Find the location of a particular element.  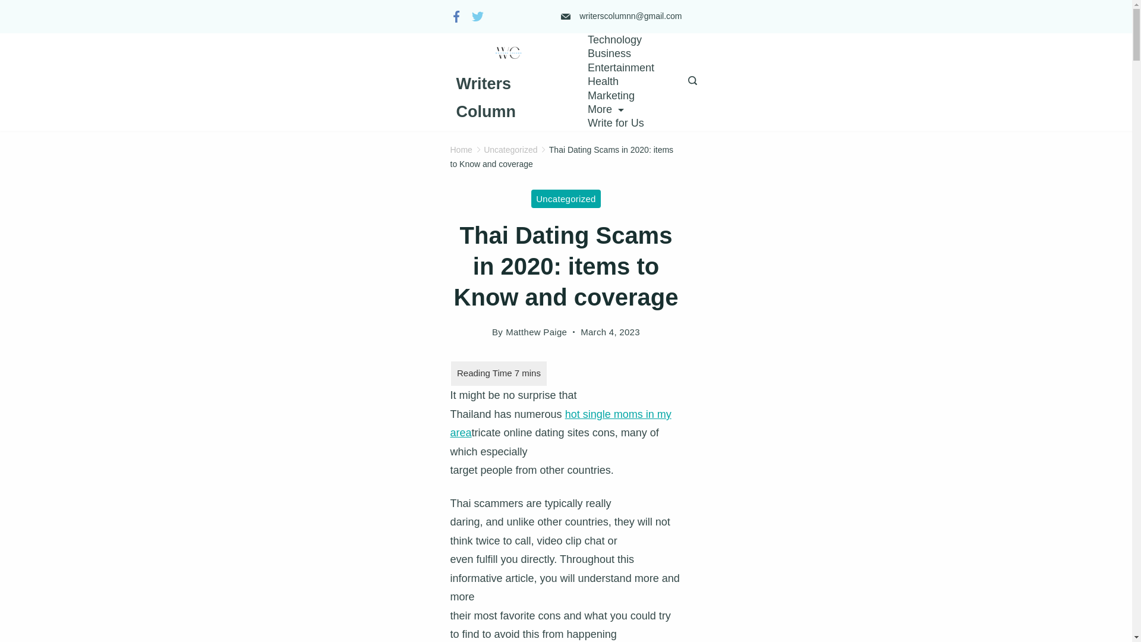

Thai Dating Scams in 2020: items to Know and coverage is located at coordinates (562, 157).